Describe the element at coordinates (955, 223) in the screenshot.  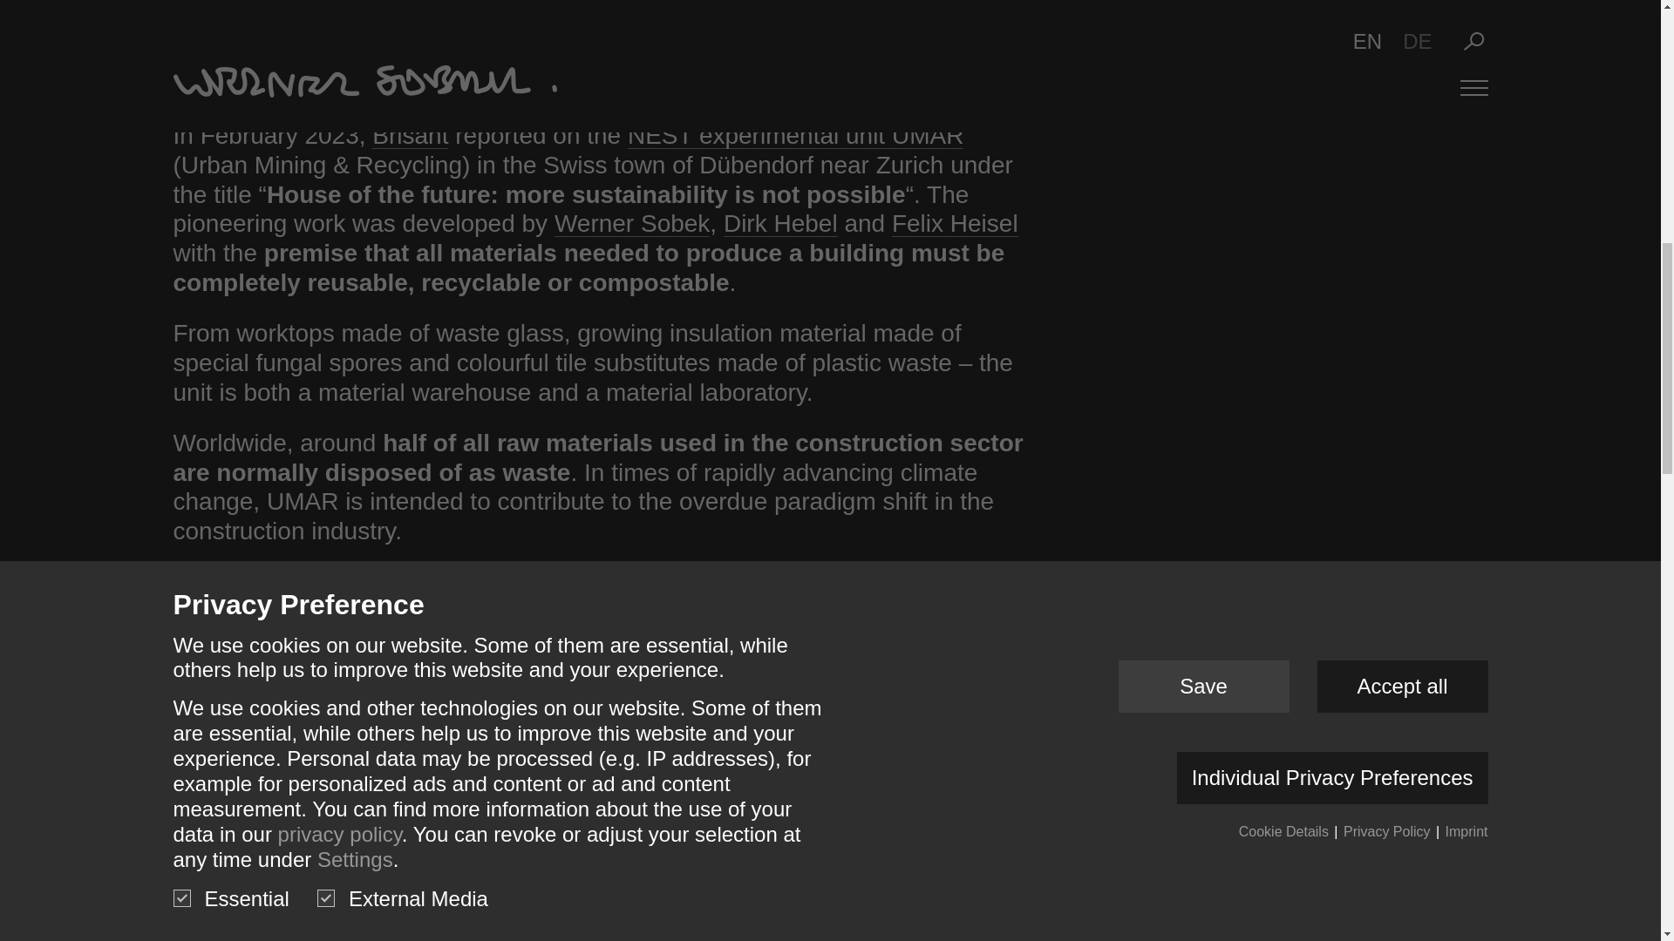
I see `Felix Heisel` at that location.